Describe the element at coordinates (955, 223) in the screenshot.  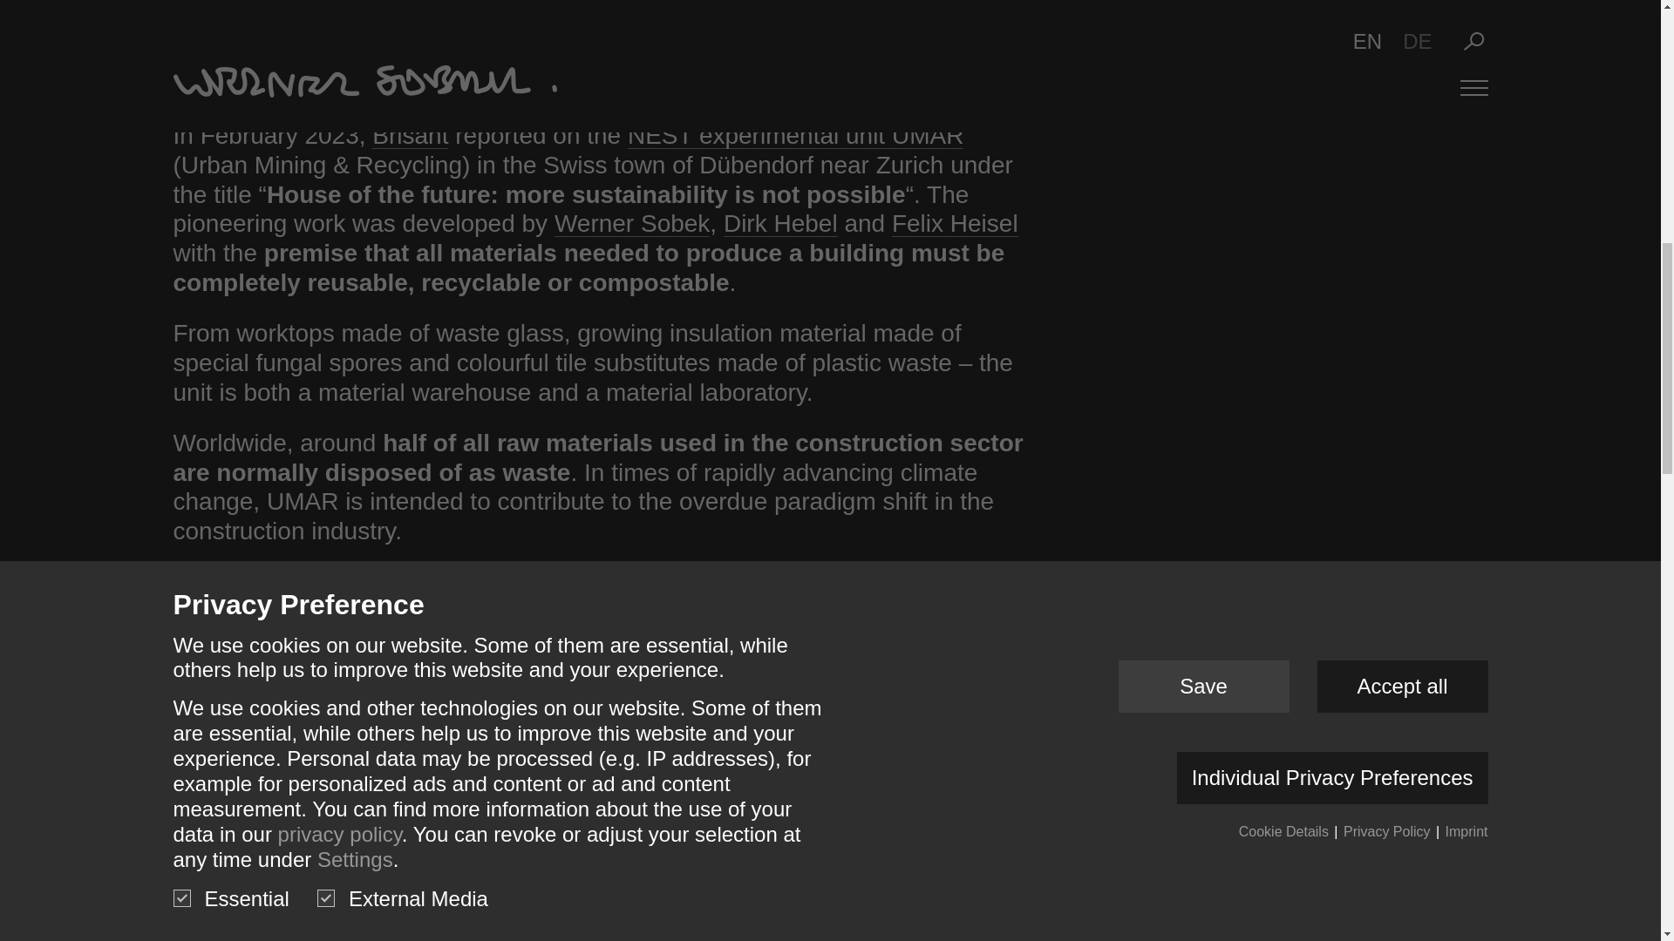
I see `Felix Heisel` at that location.